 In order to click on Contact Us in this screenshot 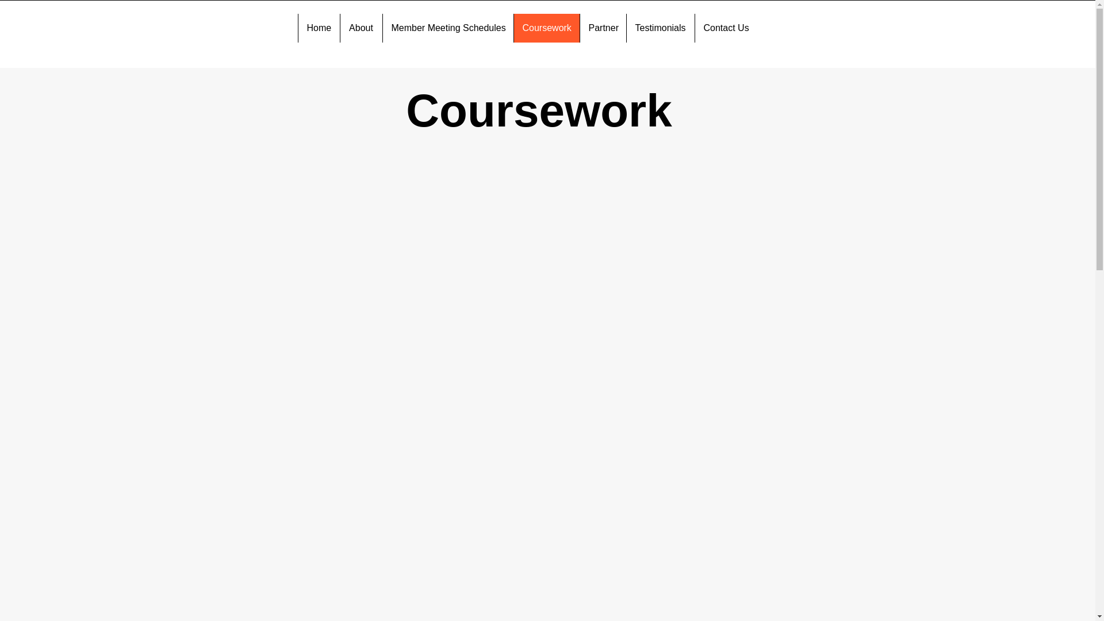, I will do `click(725, 28)`.